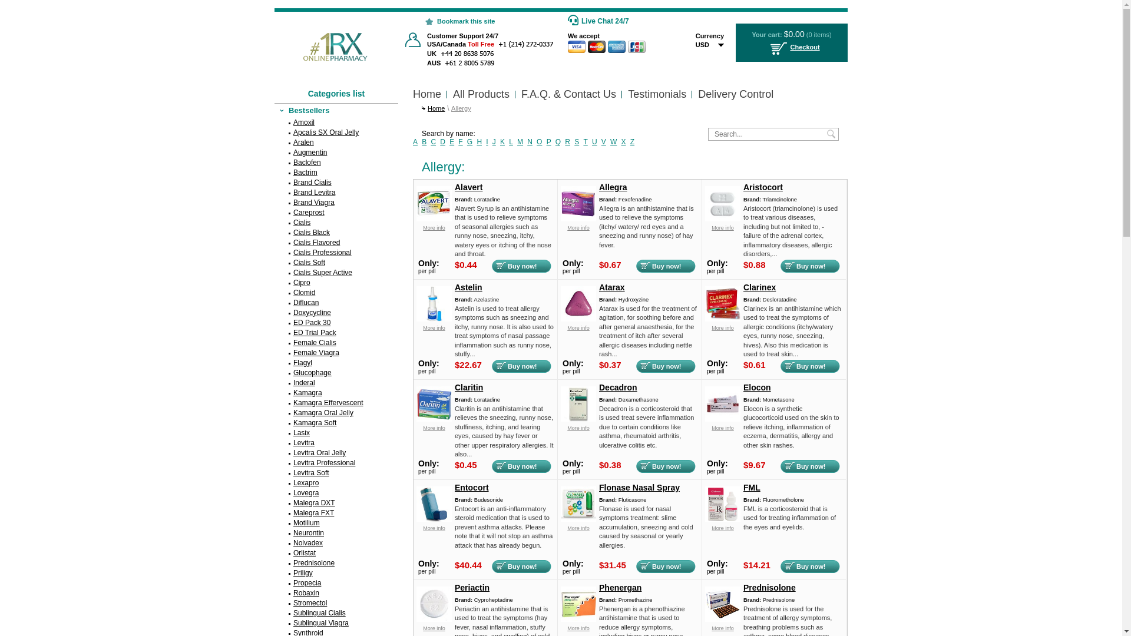 The image size is (1131, 636). Describe the element at coordinates (792, 49) in the screenshot. I see `Checkout` at that location.